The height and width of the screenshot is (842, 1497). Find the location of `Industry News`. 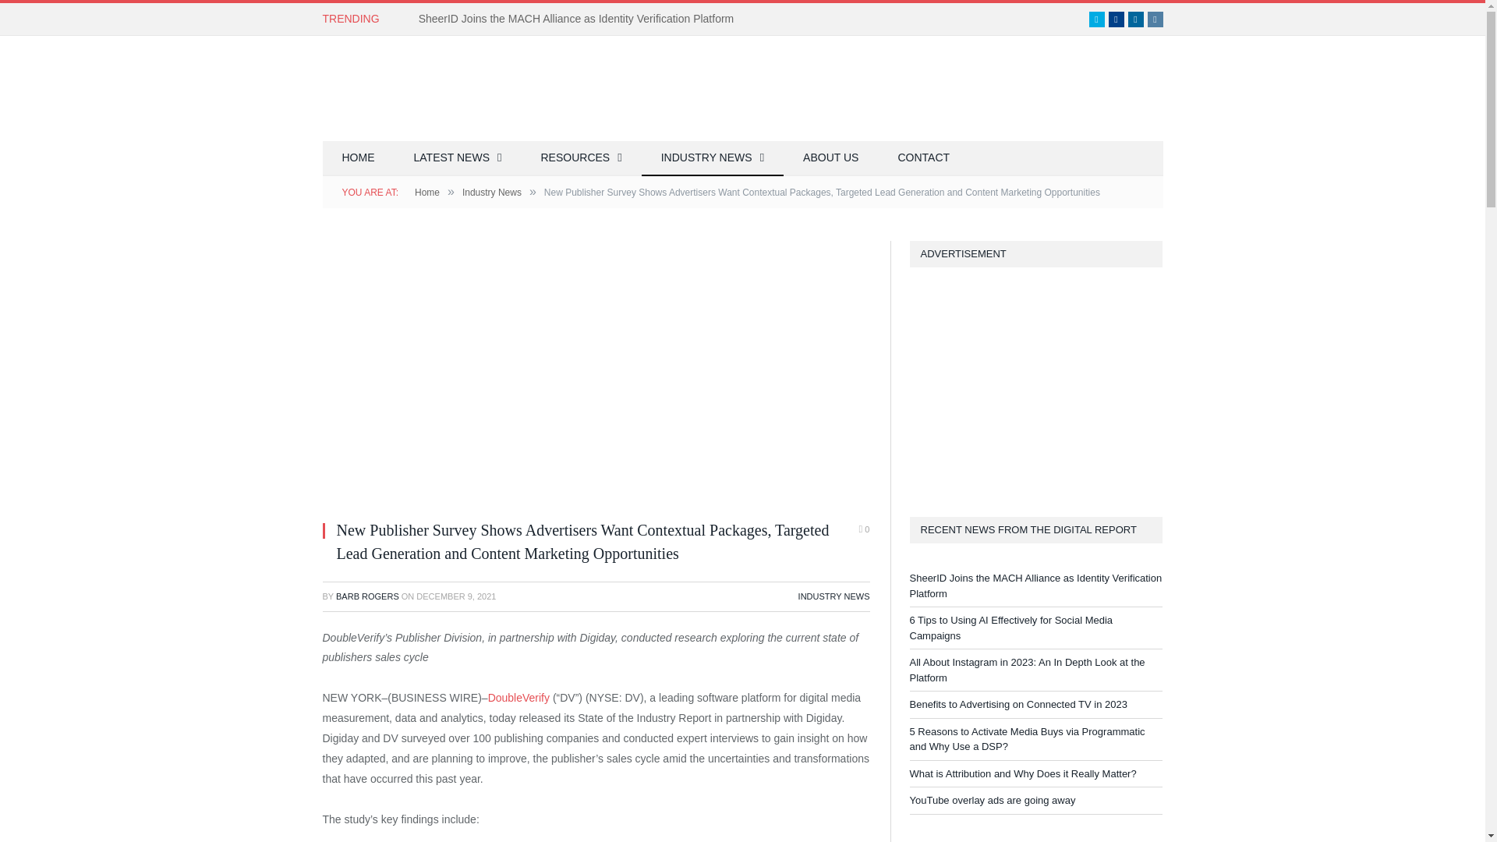

Industry News is located at coordinates (491, 192).